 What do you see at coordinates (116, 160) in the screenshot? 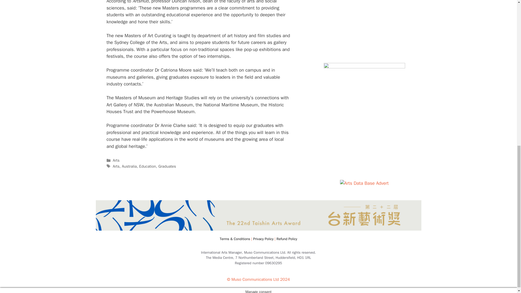
I see `Arts` at bounding box center [116, 160].